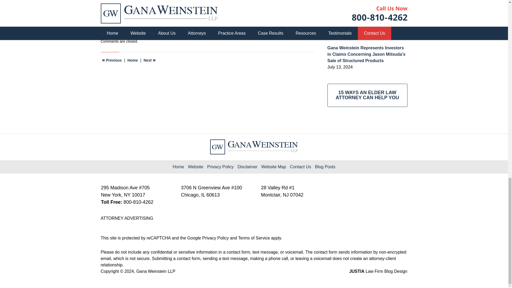 Image resolution: width=512 pixels, height=288 pixels. What do you see at coordinates (134, 30) in the screenshot?
I see `View all posts in Securities Lawyer` at bounding box center [134, 30].